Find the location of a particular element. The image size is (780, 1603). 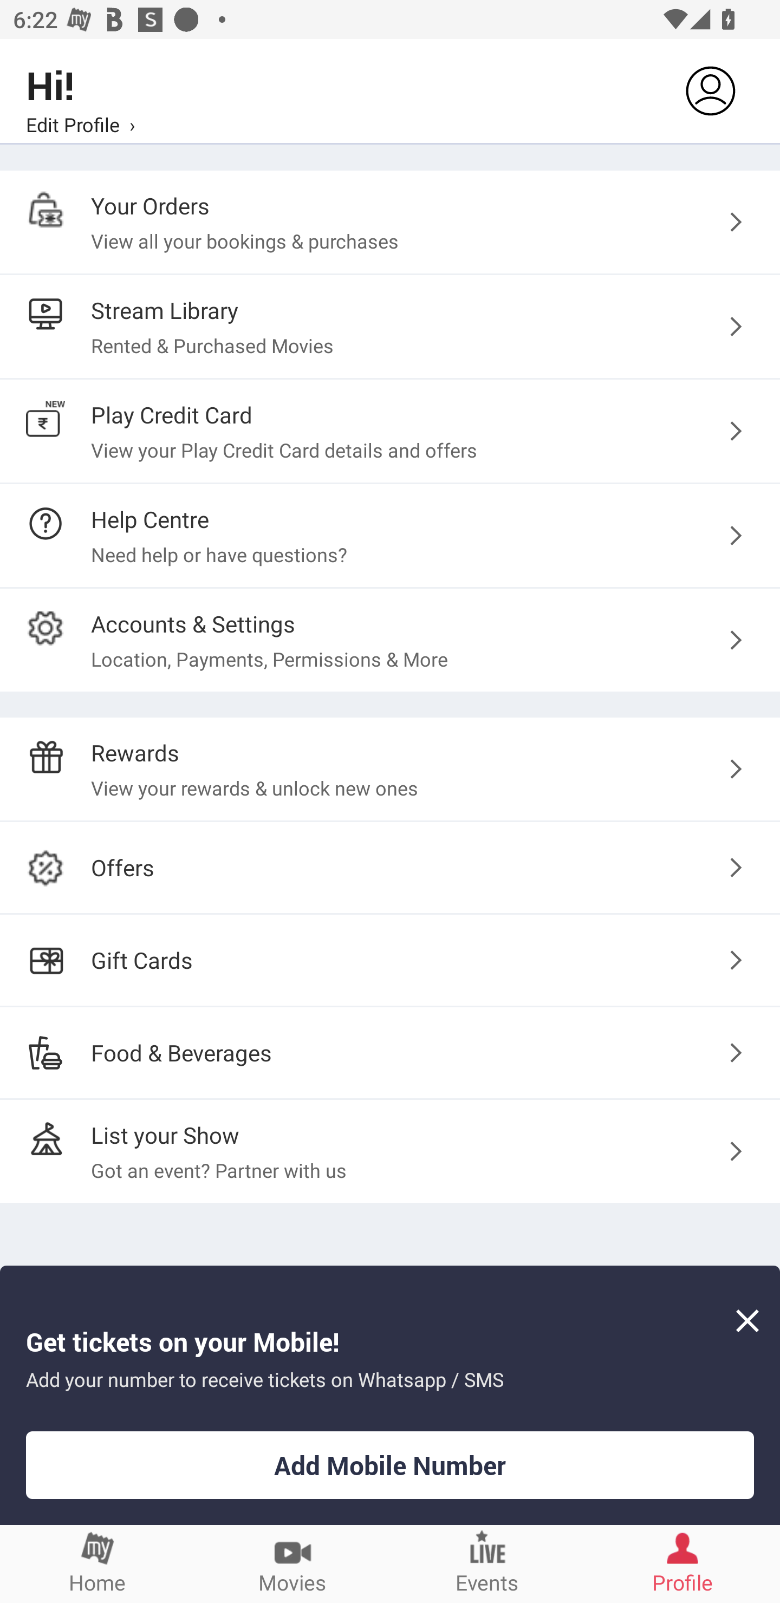

Offers is located at coordinates (390, 868).